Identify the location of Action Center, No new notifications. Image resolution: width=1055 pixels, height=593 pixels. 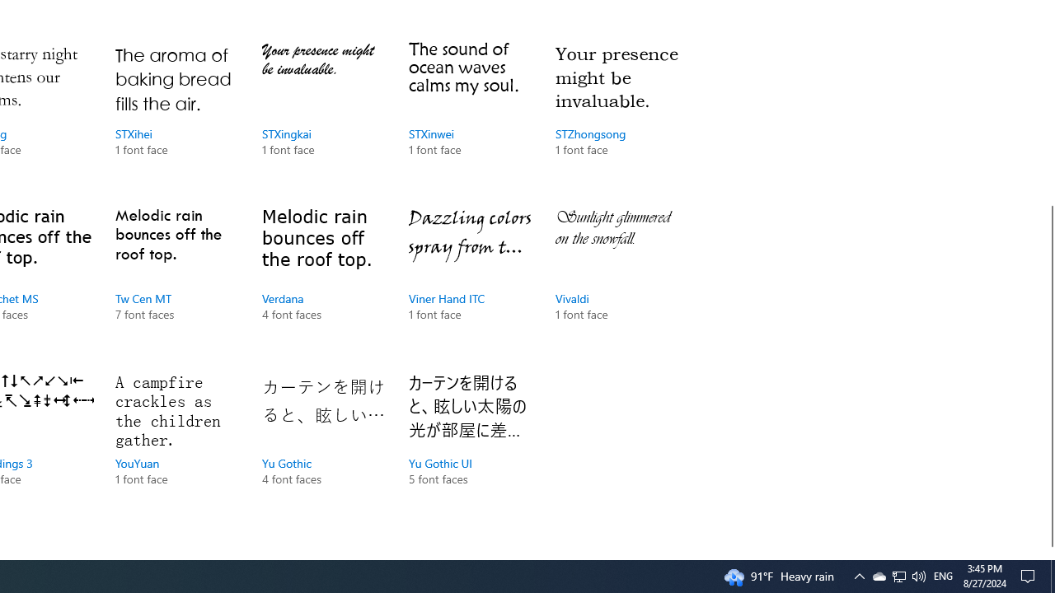
(1030, 577).